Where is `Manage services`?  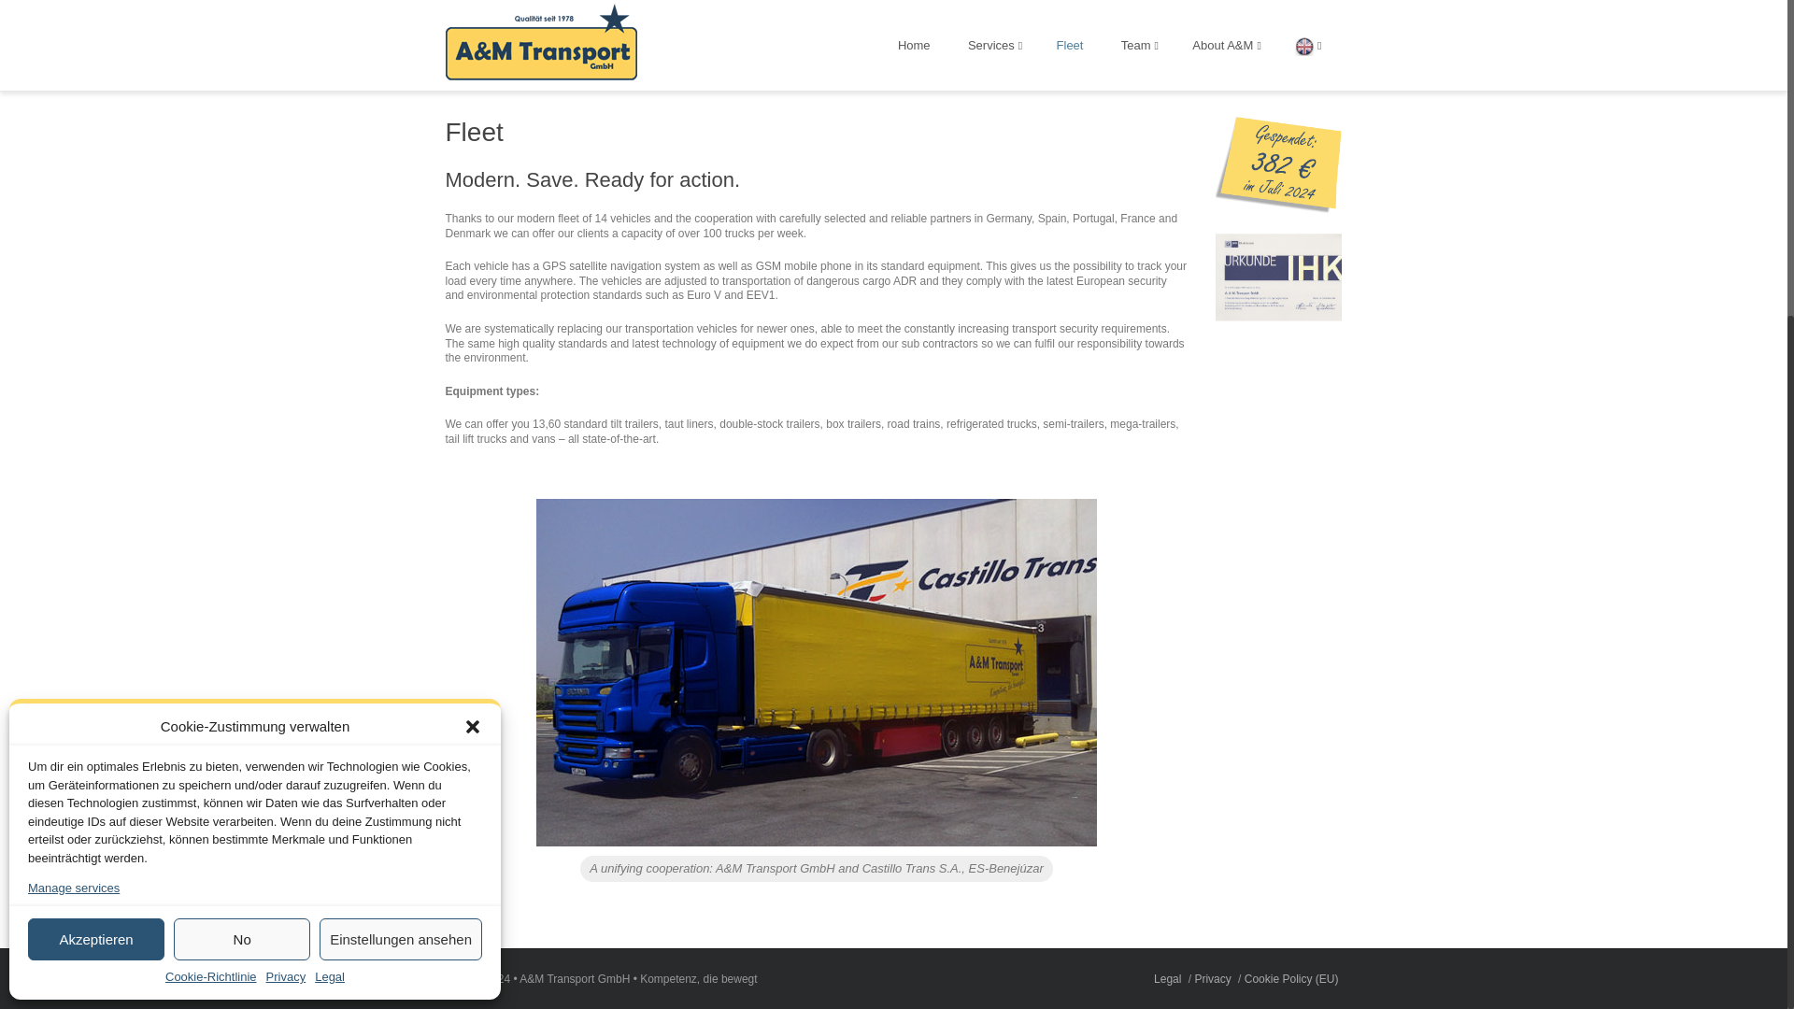 Manage services is located at coordinates (74, 430).